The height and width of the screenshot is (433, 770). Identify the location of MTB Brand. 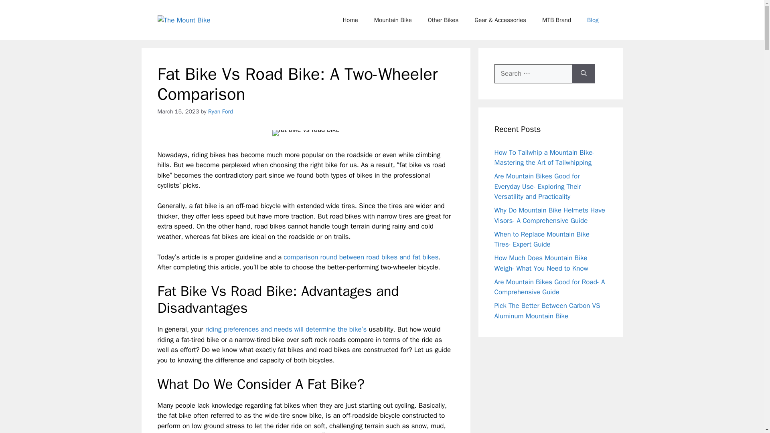
(557, 20).